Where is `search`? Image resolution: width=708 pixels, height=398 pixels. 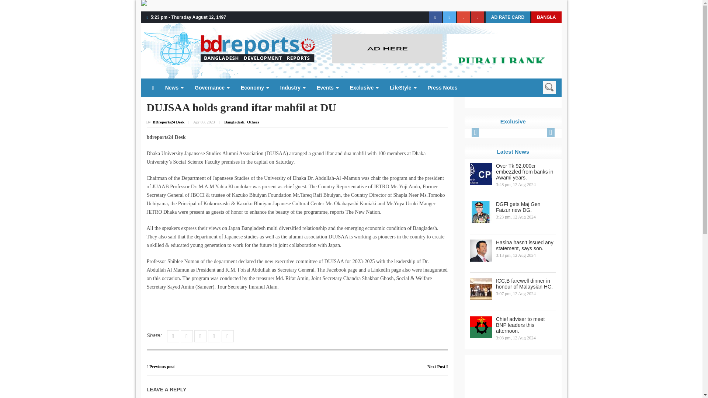
search is located at coordinates (549, 87).